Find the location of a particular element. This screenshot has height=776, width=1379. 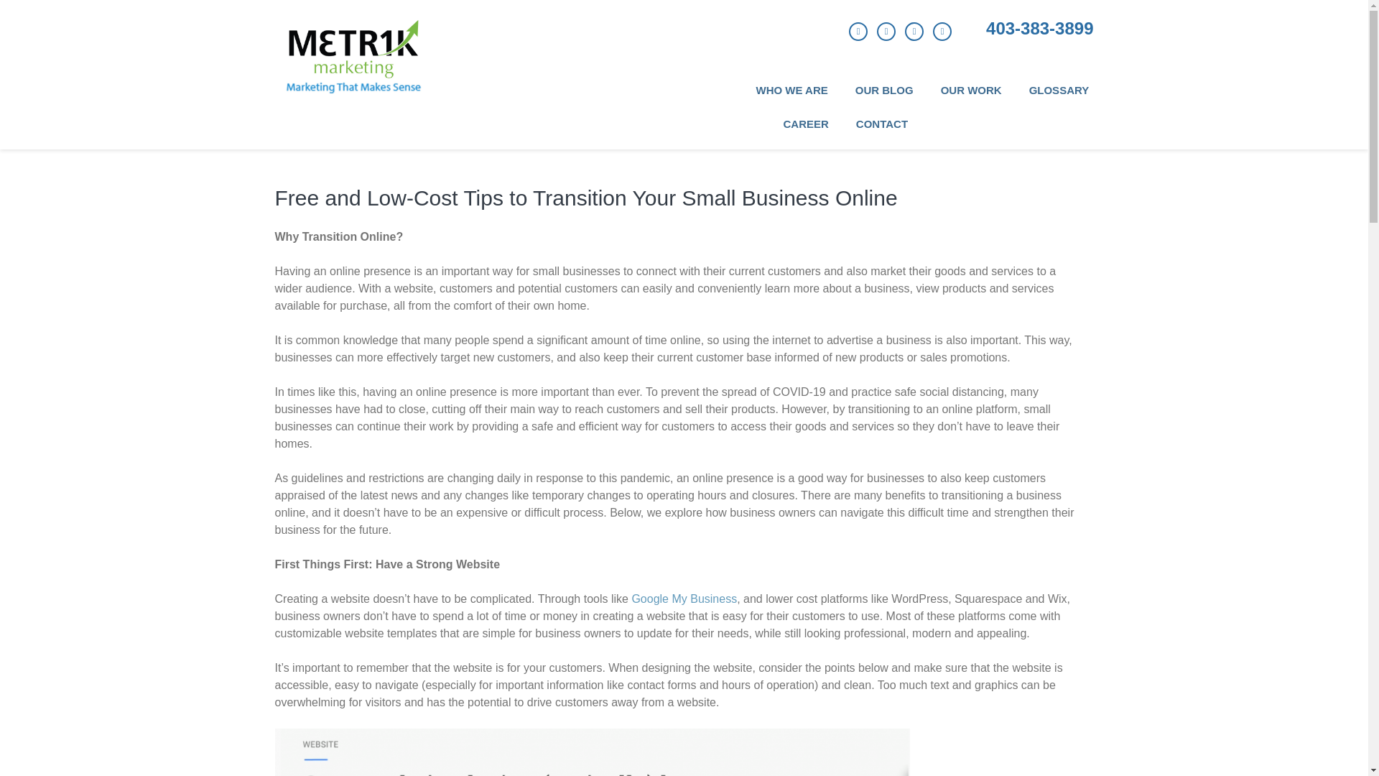

Twitter is located at coordinates (886, 32).